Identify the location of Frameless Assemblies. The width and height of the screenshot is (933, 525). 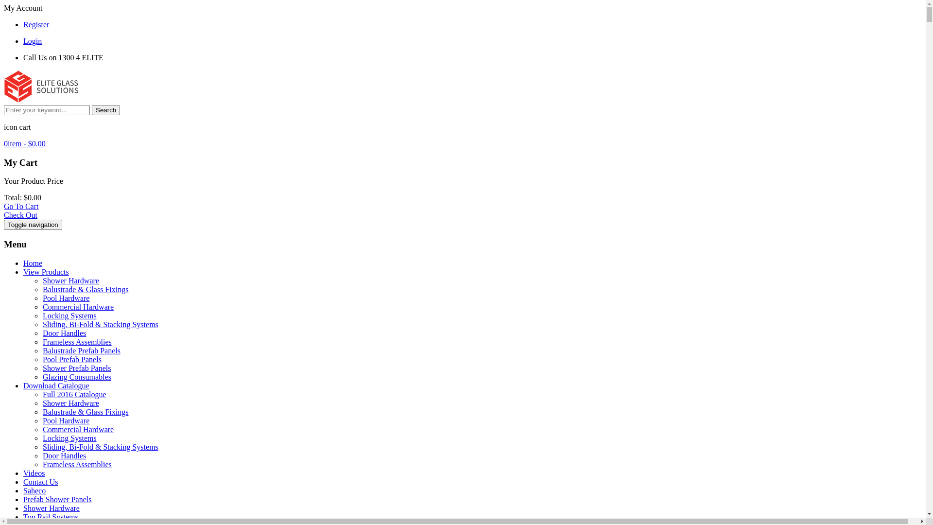
(77, 342).